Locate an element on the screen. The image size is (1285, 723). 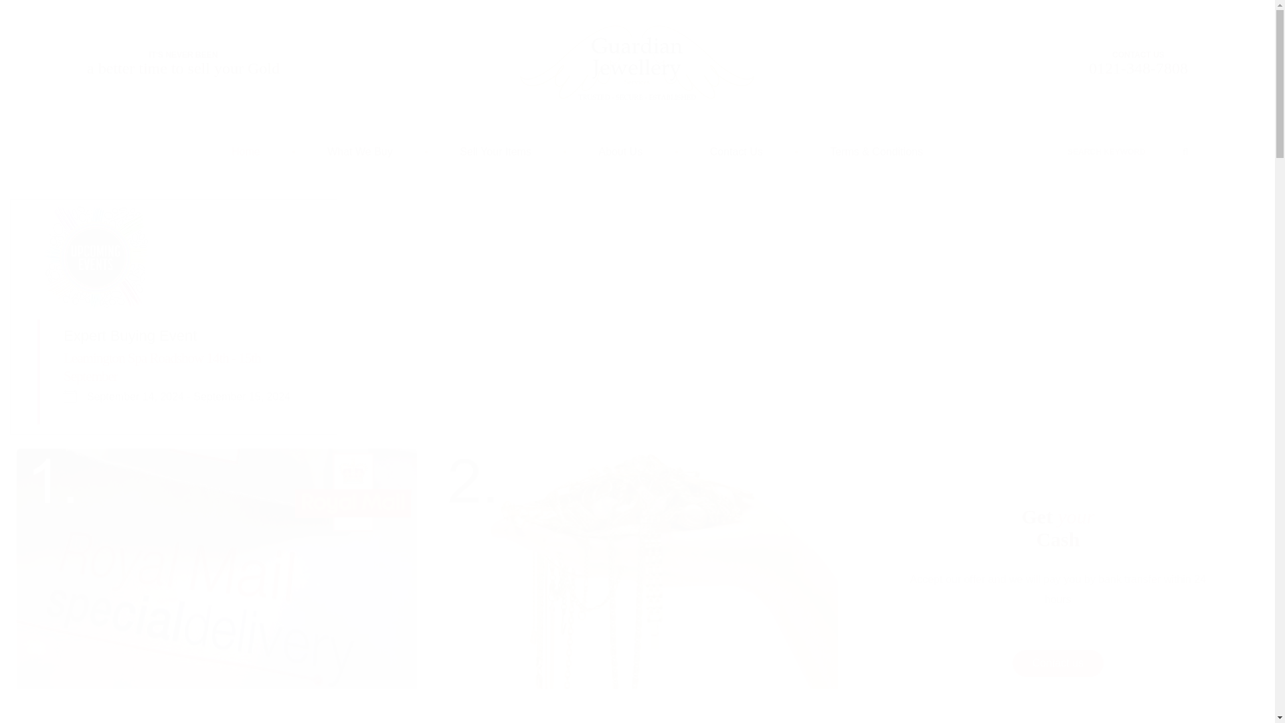
Contact us is located at coordinates (1057, 663).